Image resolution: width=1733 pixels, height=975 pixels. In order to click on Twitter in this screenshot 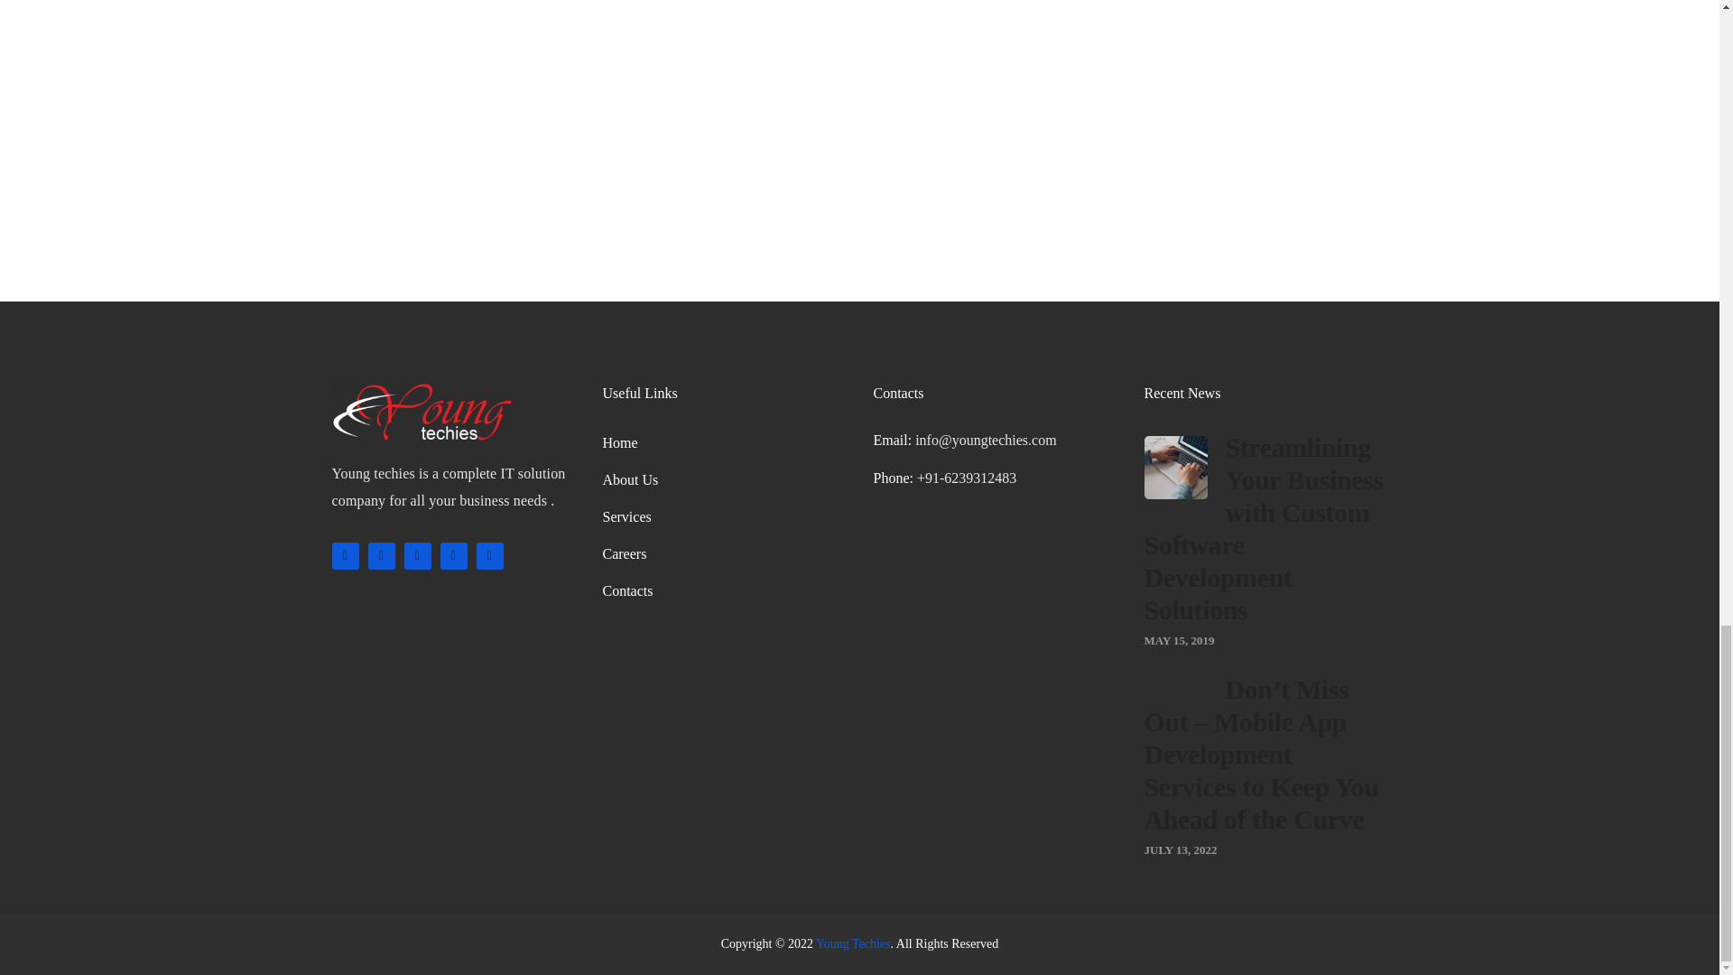, I will do `click(345, 555)`.